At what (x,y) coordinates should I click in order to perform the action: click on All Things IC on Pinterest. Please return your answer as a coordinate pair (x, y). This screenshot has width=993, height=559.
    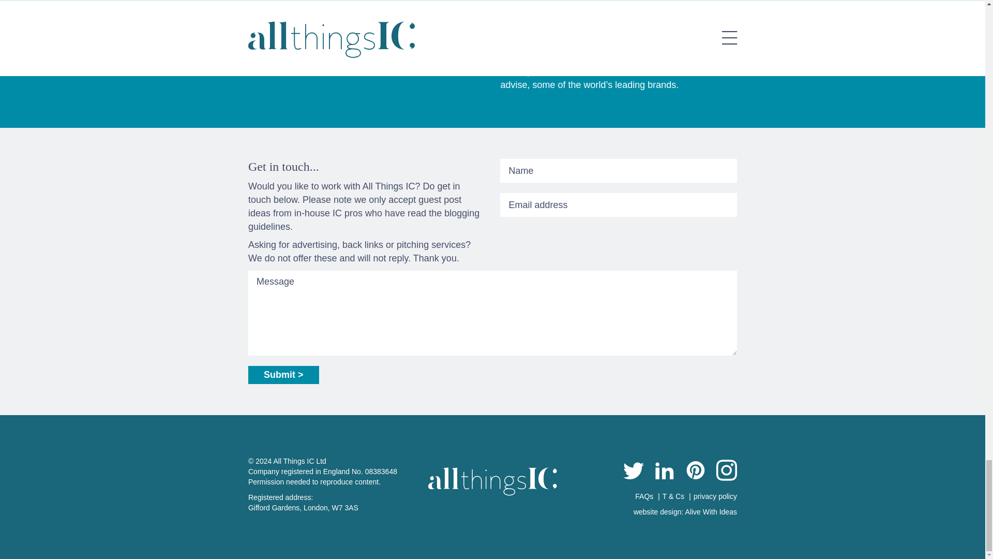
    Looking at the image, I should click on (695, 472).